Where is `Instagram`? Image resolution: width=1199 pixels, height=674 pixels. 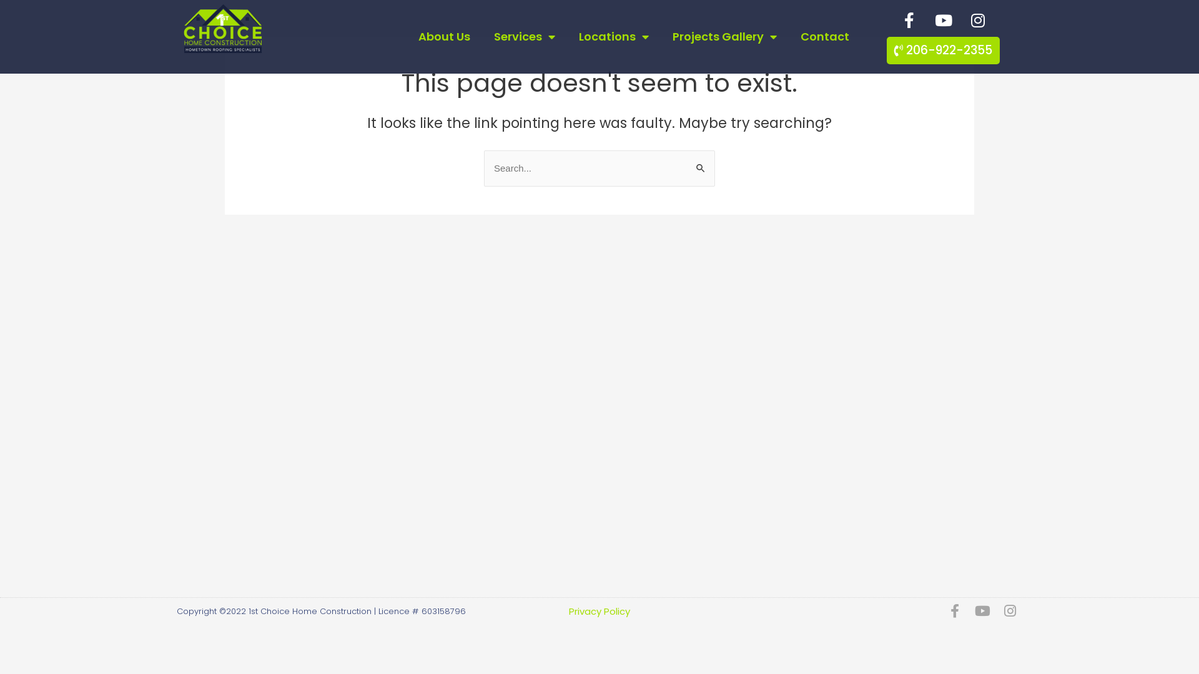
Instagram is located at coordinates (1010, 611).